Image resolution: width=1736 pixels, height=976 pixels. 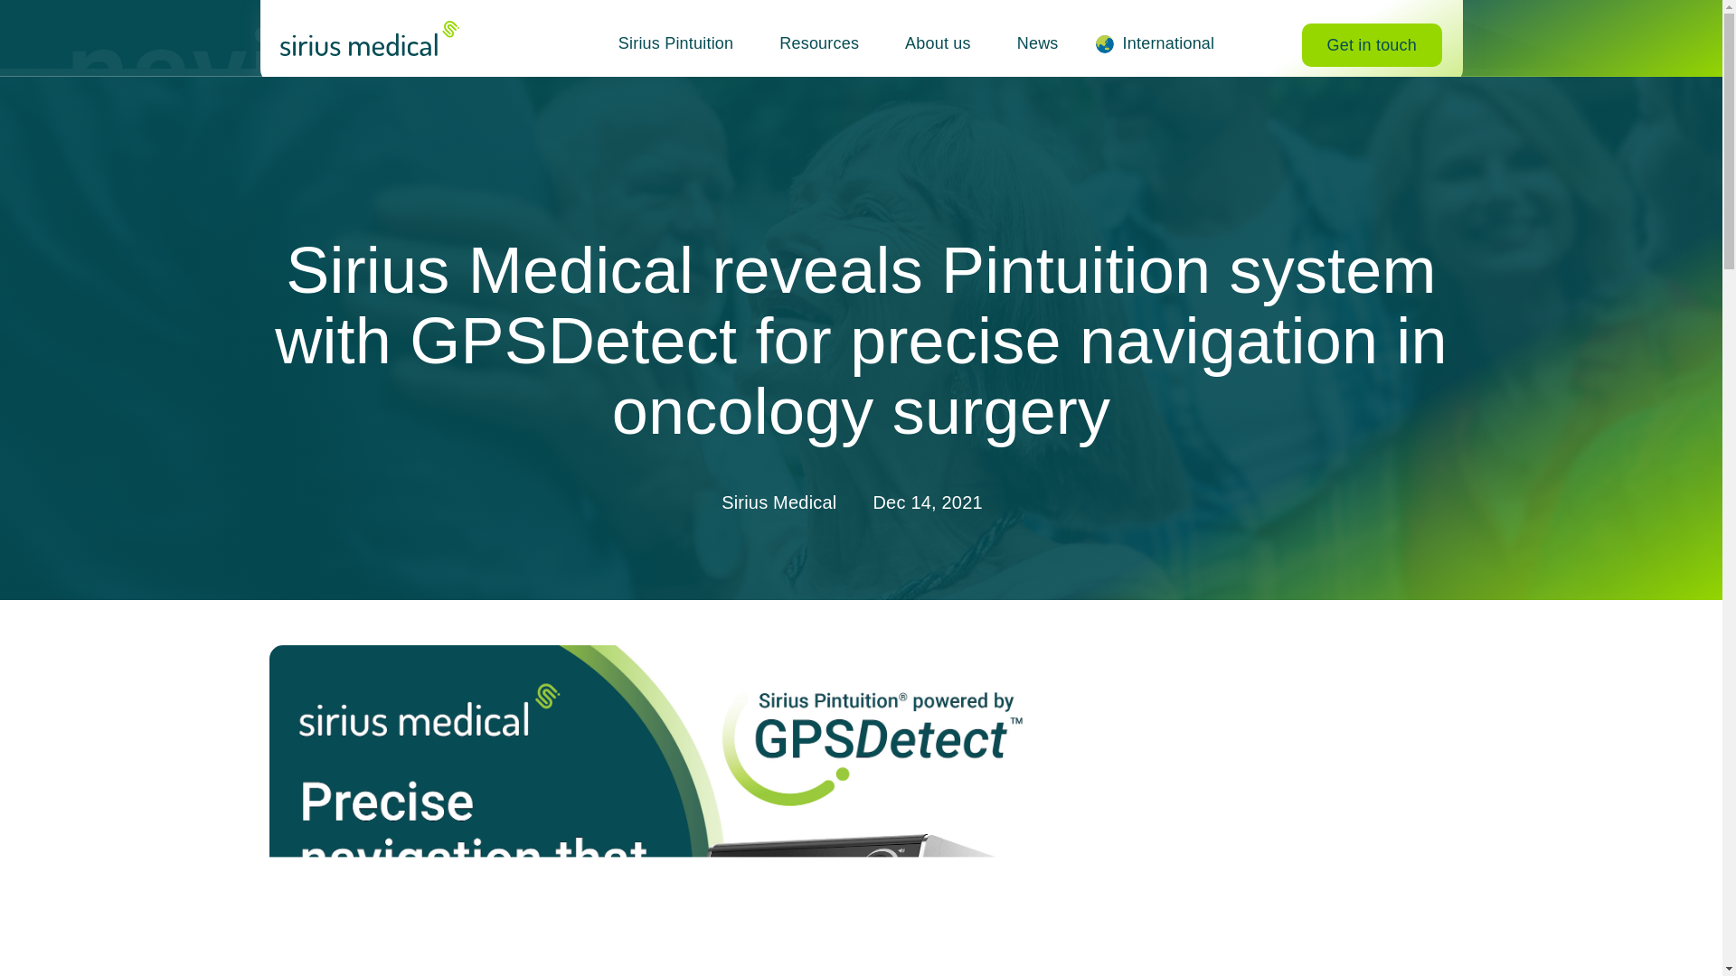 What do you see at coordinates (1373, 45) in the screenshot?
I see `Book a demo` at bounding box center [1373, 45].